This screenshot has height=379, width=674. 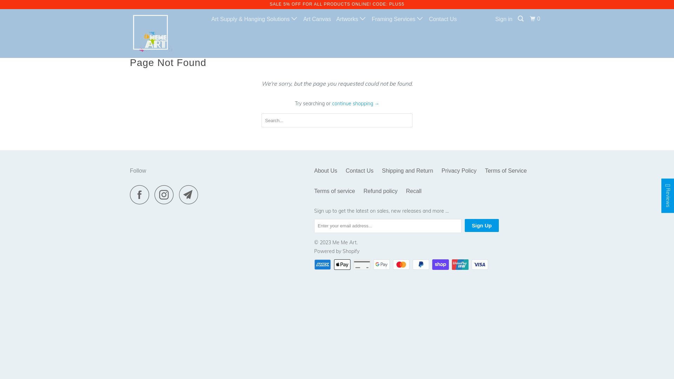 I want to click on Refund policy, so click(x=381, y=191).